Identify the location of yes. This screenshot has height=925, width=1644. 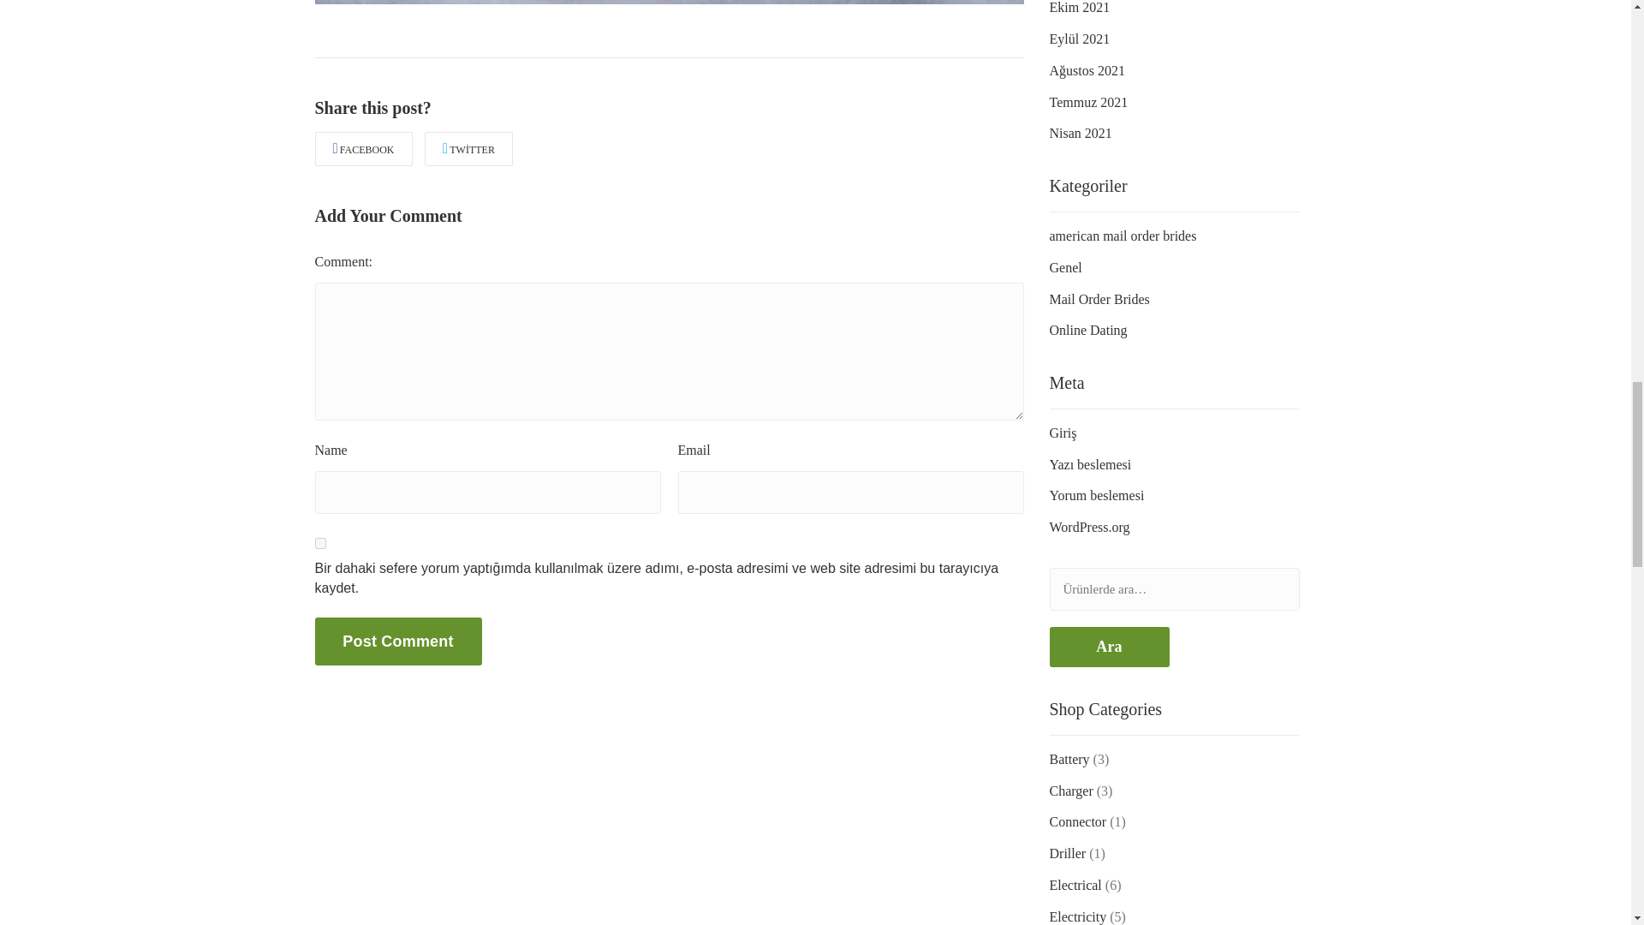
(320, 543).